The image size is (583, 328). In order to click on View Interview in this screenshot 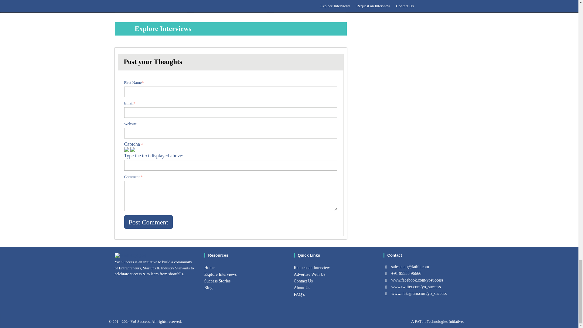, I will do `click(168, 5)`.